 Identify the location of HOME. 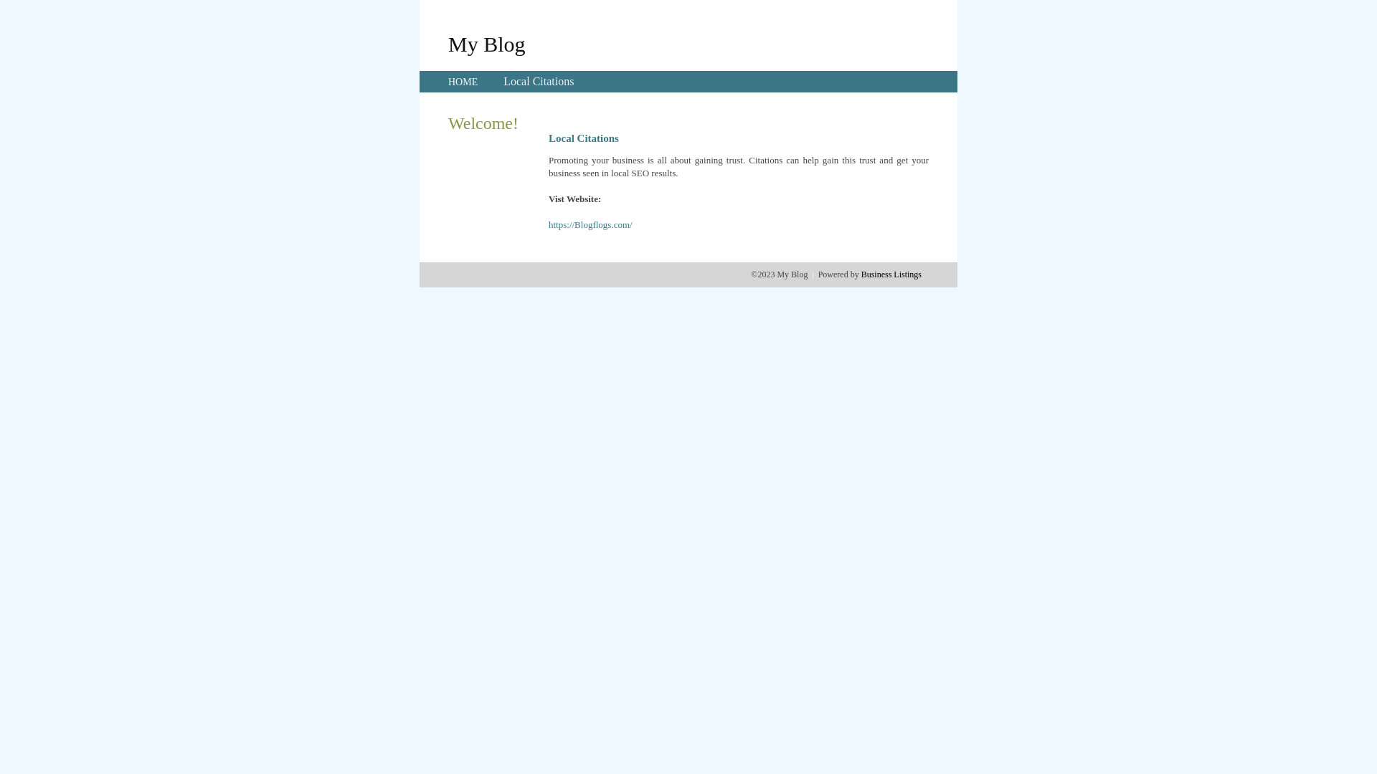
(463, 82).